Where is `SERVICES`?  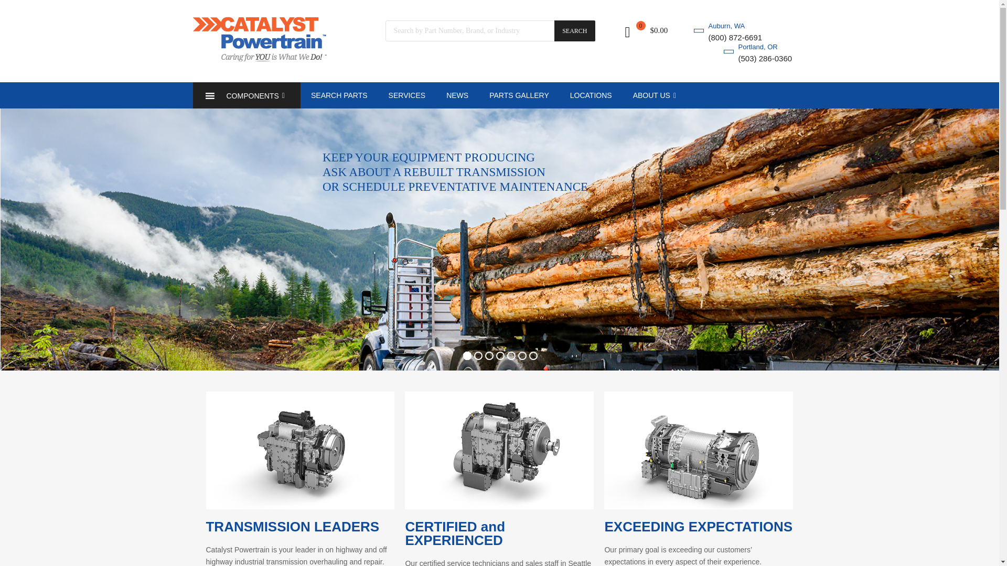
SERVICES is located at coordinates (407, 95).